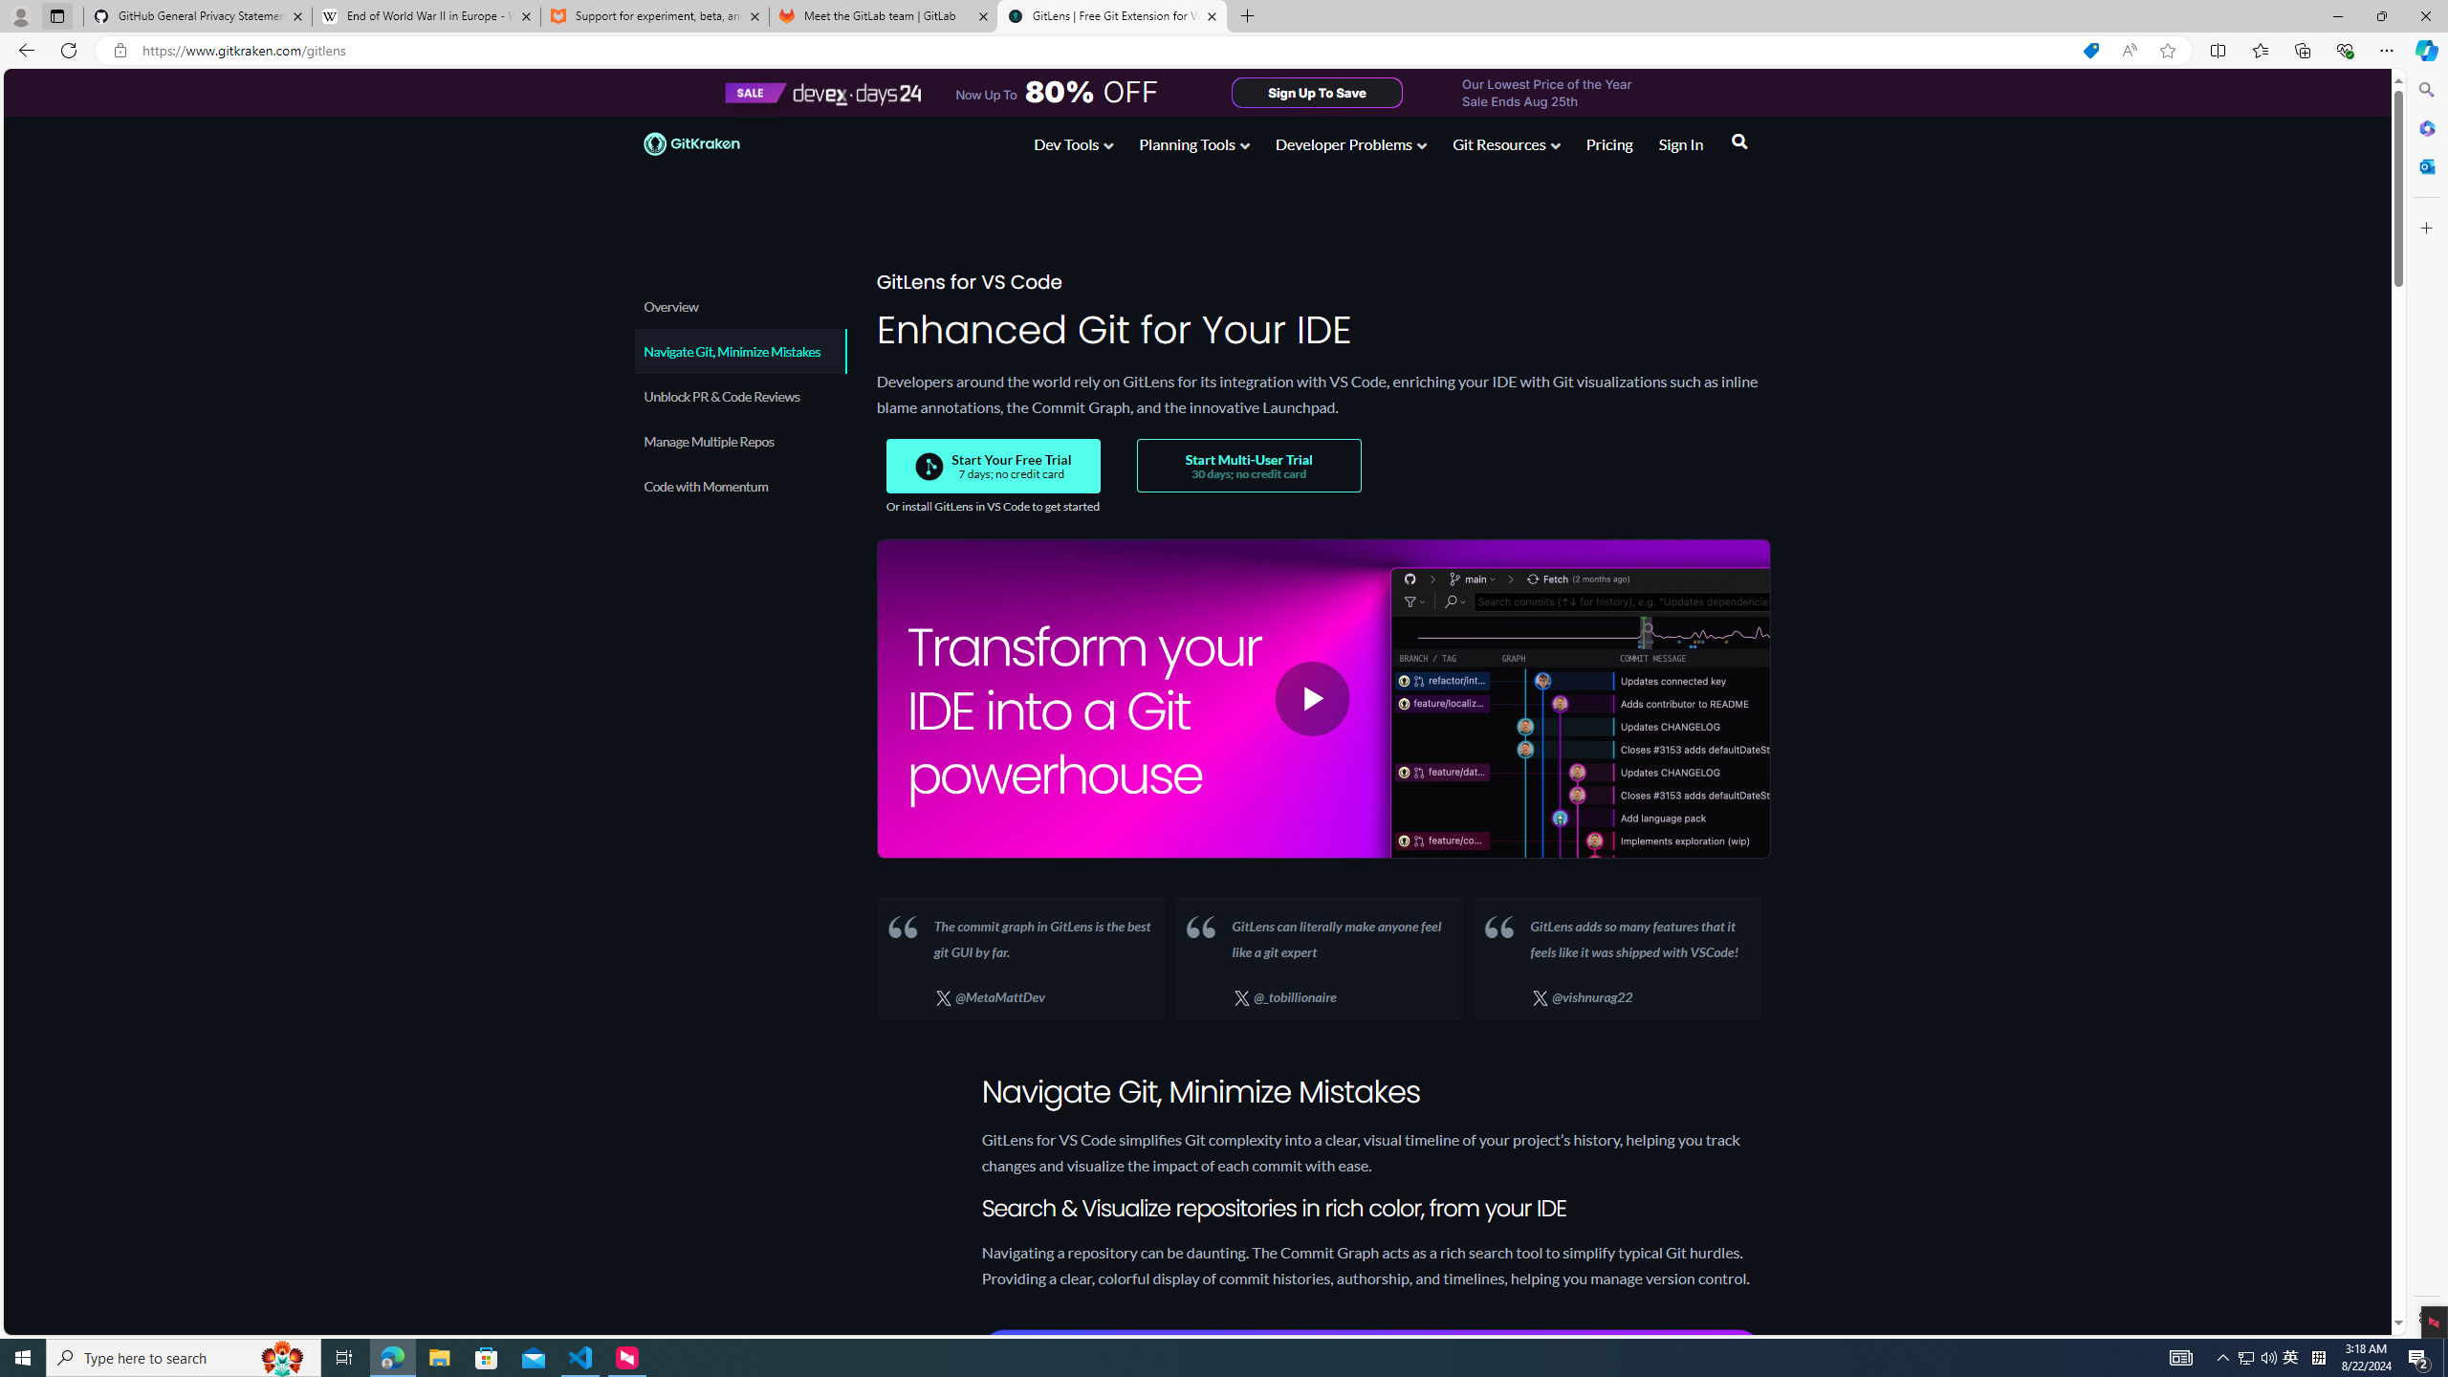 The image size is (2448, 1377). Describe the element at coordinates (740, 352) in the screenshot. I see `Navigate Git, Minimize Mistakes` at that location.